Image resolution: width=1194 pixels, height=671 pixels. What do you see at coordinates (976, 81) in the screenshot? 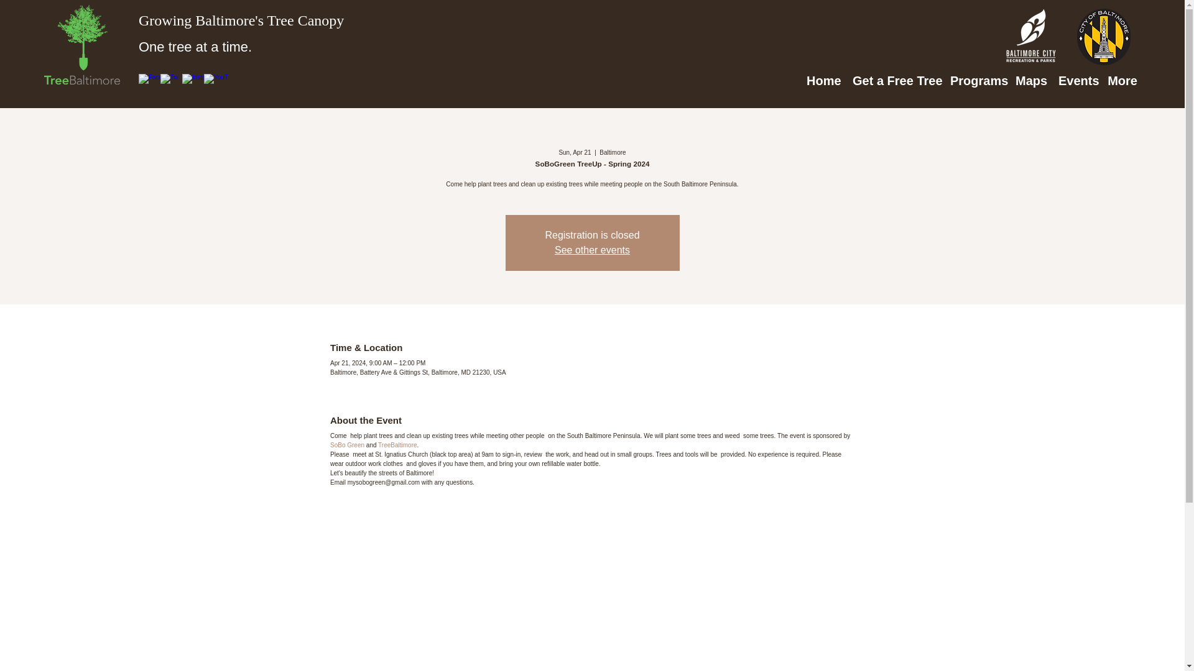
I see `Programs` at bounding box center [976, 81].